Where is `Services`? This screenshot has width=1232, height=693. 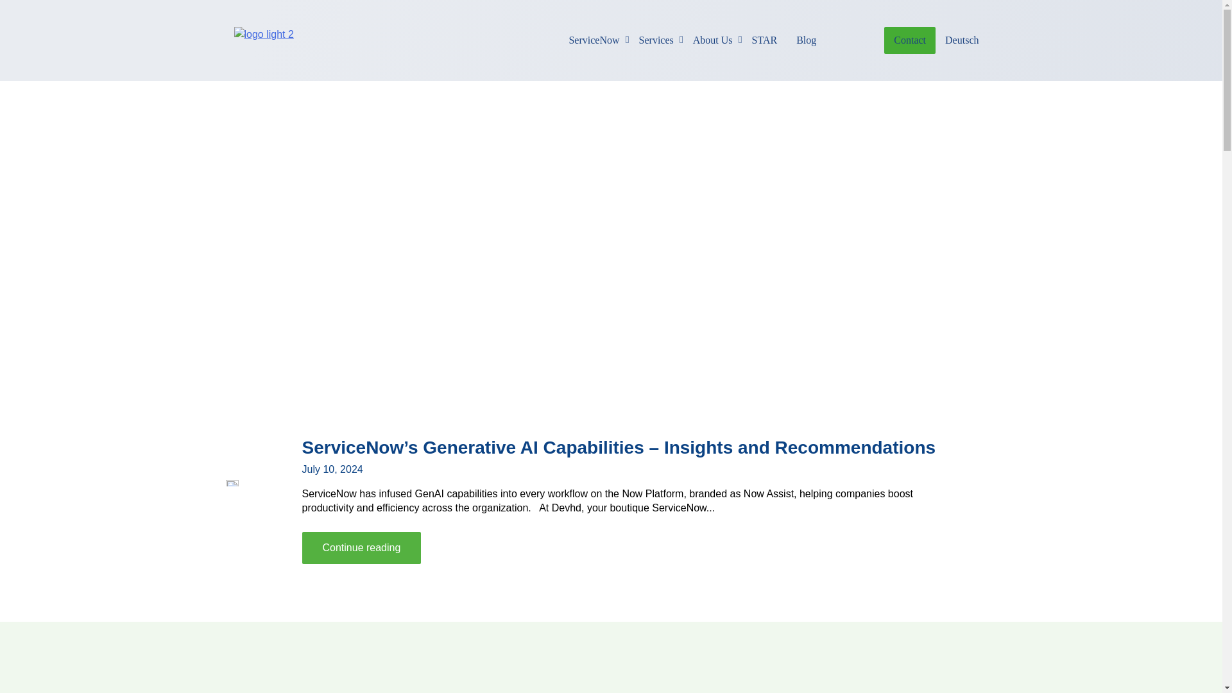
Services is located at coordinates (773, 40).